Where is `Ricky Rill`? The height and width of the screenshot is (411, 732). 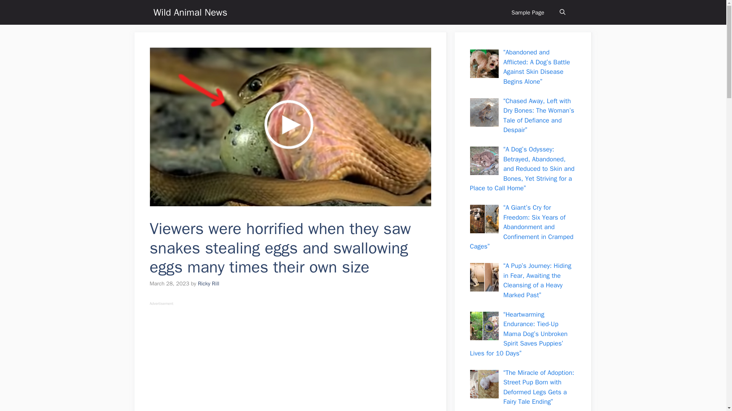 Ricky Rill is located at coordinates (208, 283).